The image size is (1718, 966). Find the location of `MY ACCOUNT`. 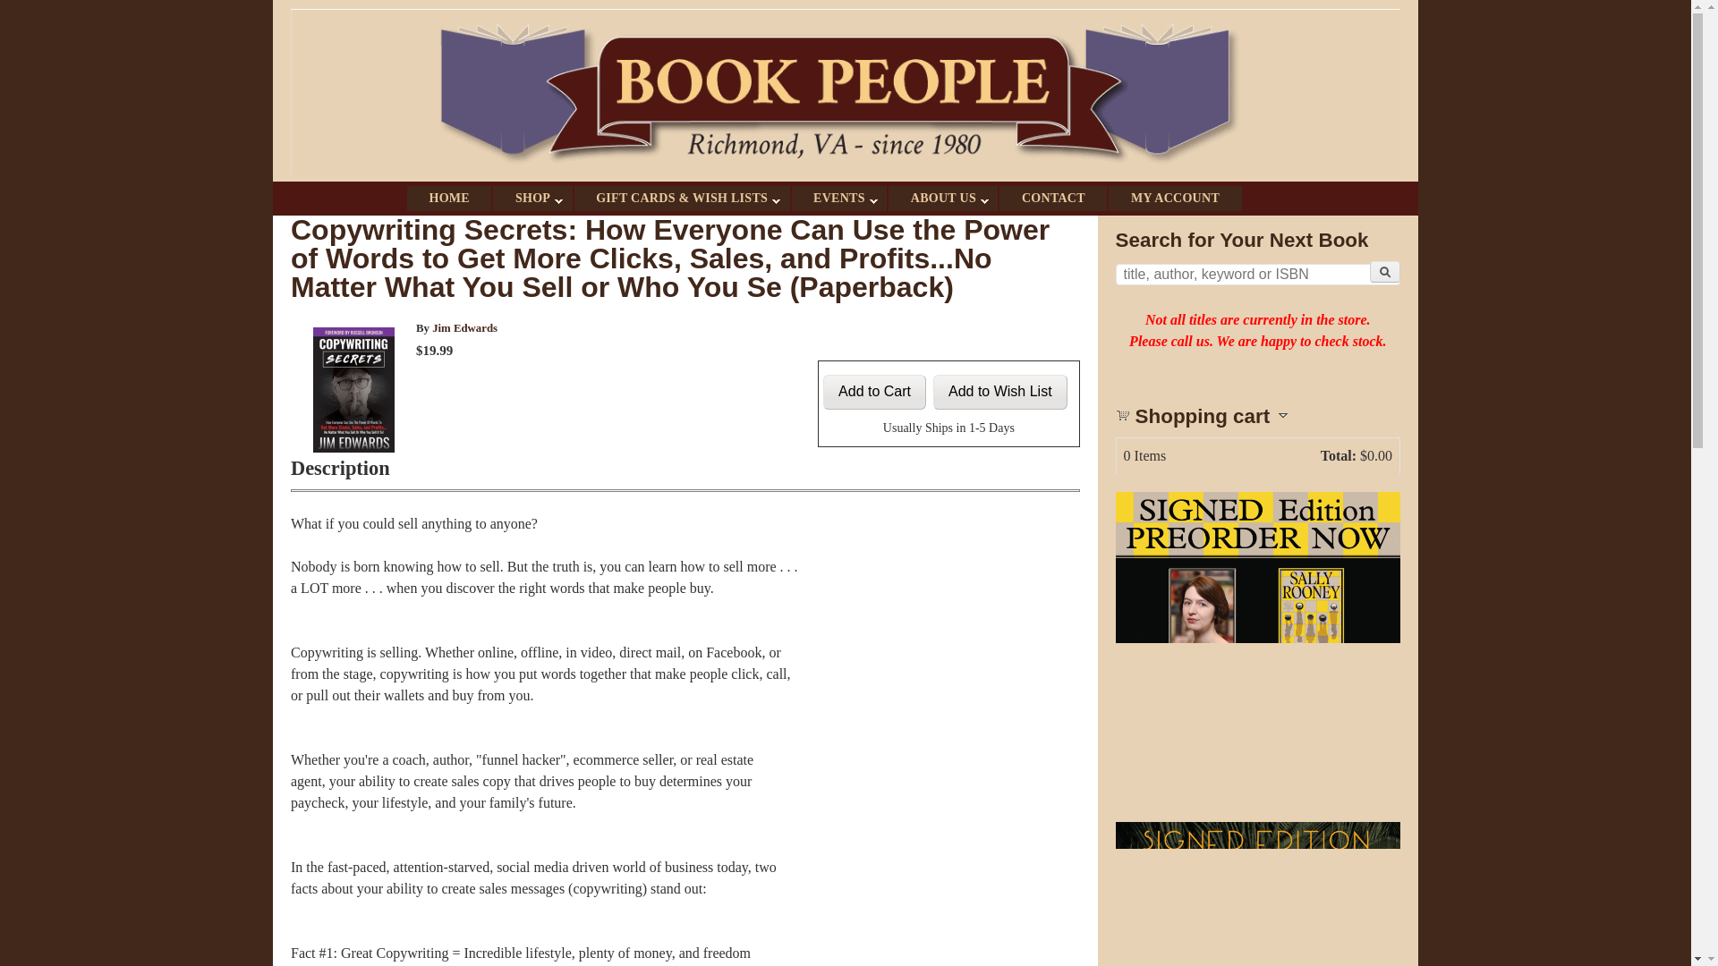

MY ACCOUNT is located at coordinates (1174, 199).